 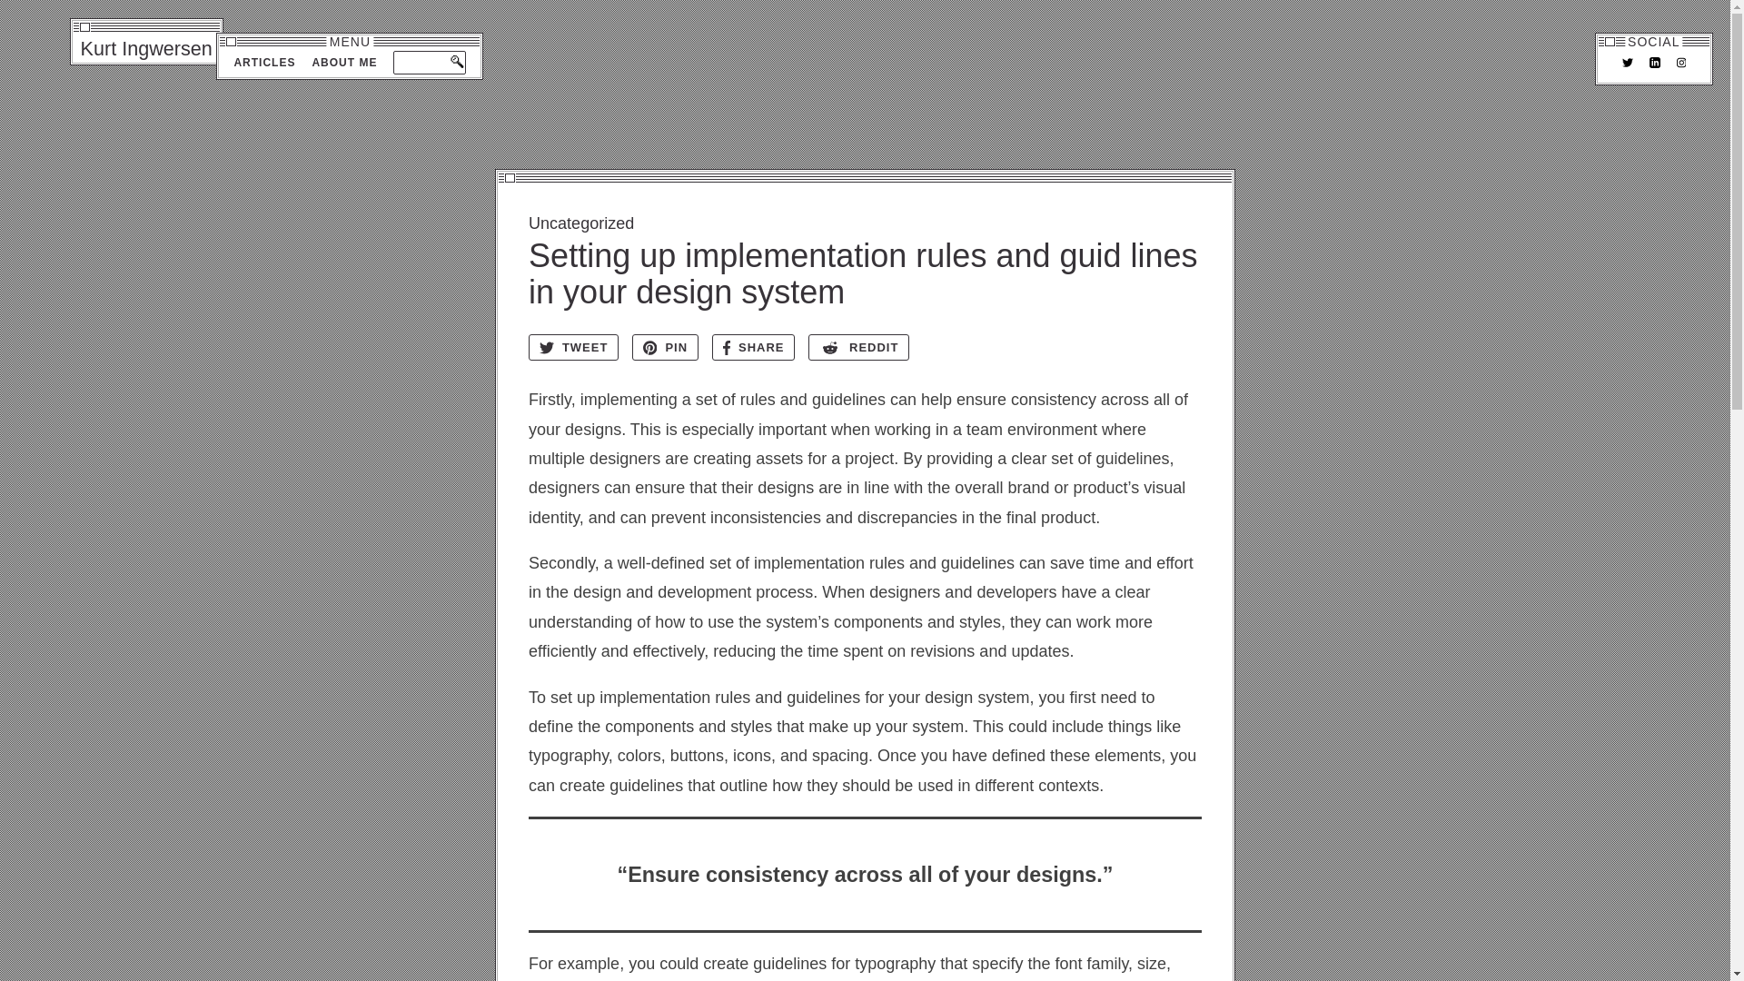 I want to click on PIN, so click(x=665, y=347).